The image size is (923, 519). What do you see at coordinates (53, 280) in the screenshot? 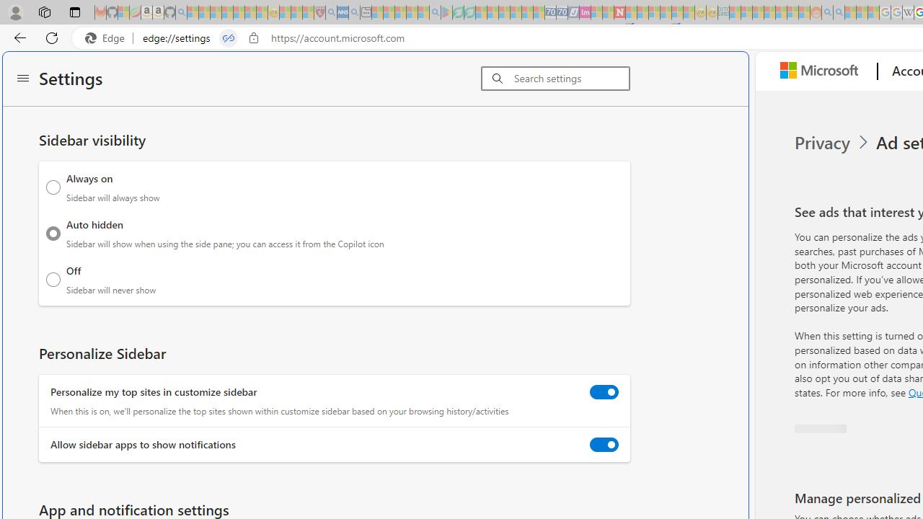
I see `Off Sidebar will never show` at bounding box center [53, 280].